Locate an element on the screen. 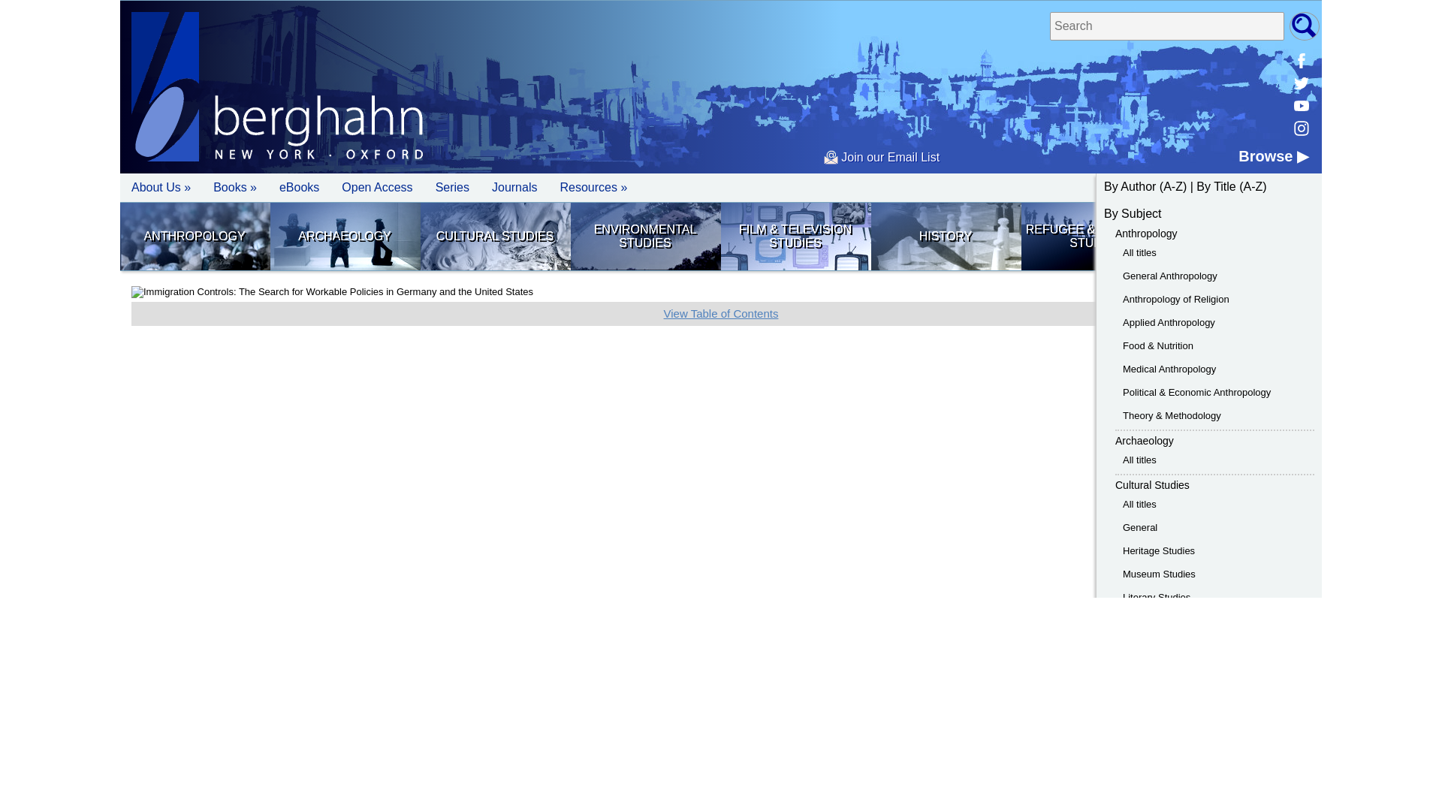 The height and width of the screenshot is (811, 1442). All titles is located at coordinates (1139, 252).